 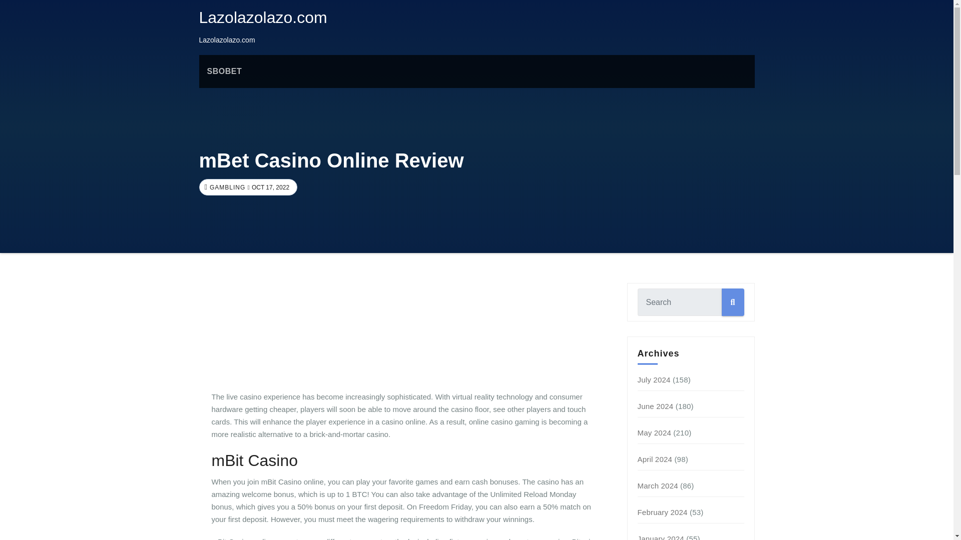 What do you see at coordinates (224, 71) in the screenshot?
I see `SBOBET` at bounding box center [224, 71].